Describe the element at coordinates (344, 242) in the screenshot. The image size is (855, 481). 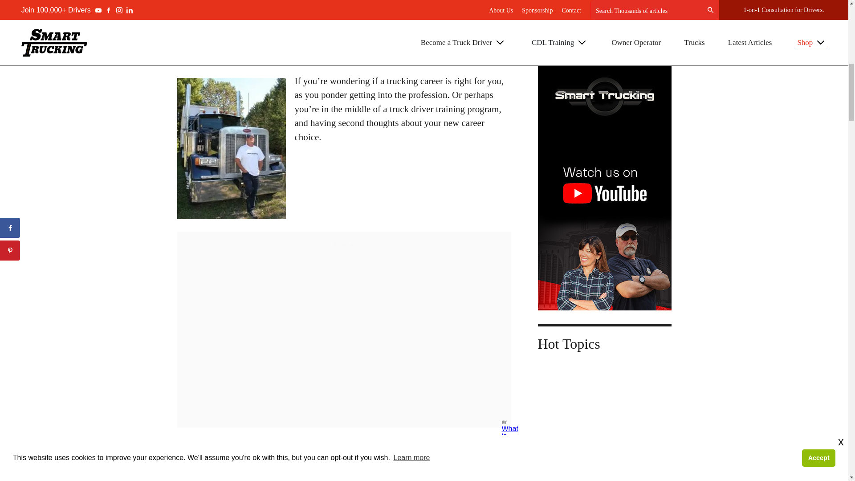
I see `3rd party ad content` at that location.